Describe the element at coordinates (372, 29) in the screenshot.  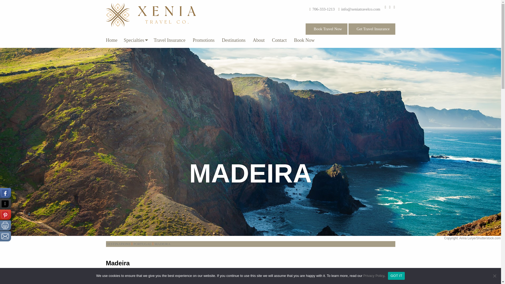
I see `Get Travel Insurance` at that location.